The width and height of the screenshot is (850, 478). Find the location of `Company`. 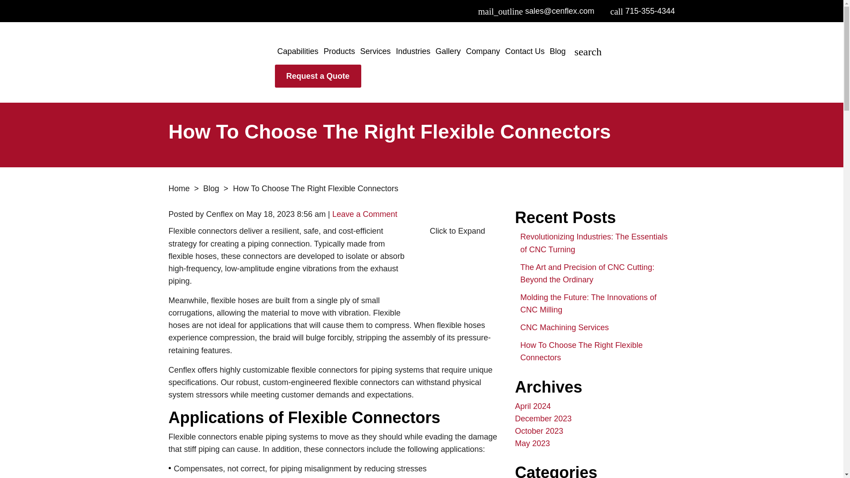

Company is located at coordinates (483, 51).